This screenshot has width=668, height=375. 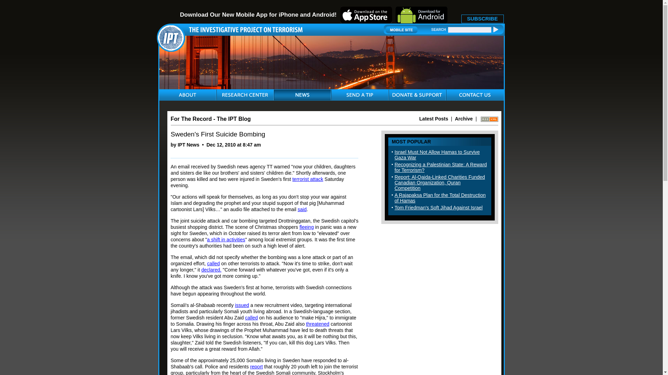 What do you see at coordinates (188, 95) in the screenshot?
I see `ABOUT` at bounding box center [188, 95].